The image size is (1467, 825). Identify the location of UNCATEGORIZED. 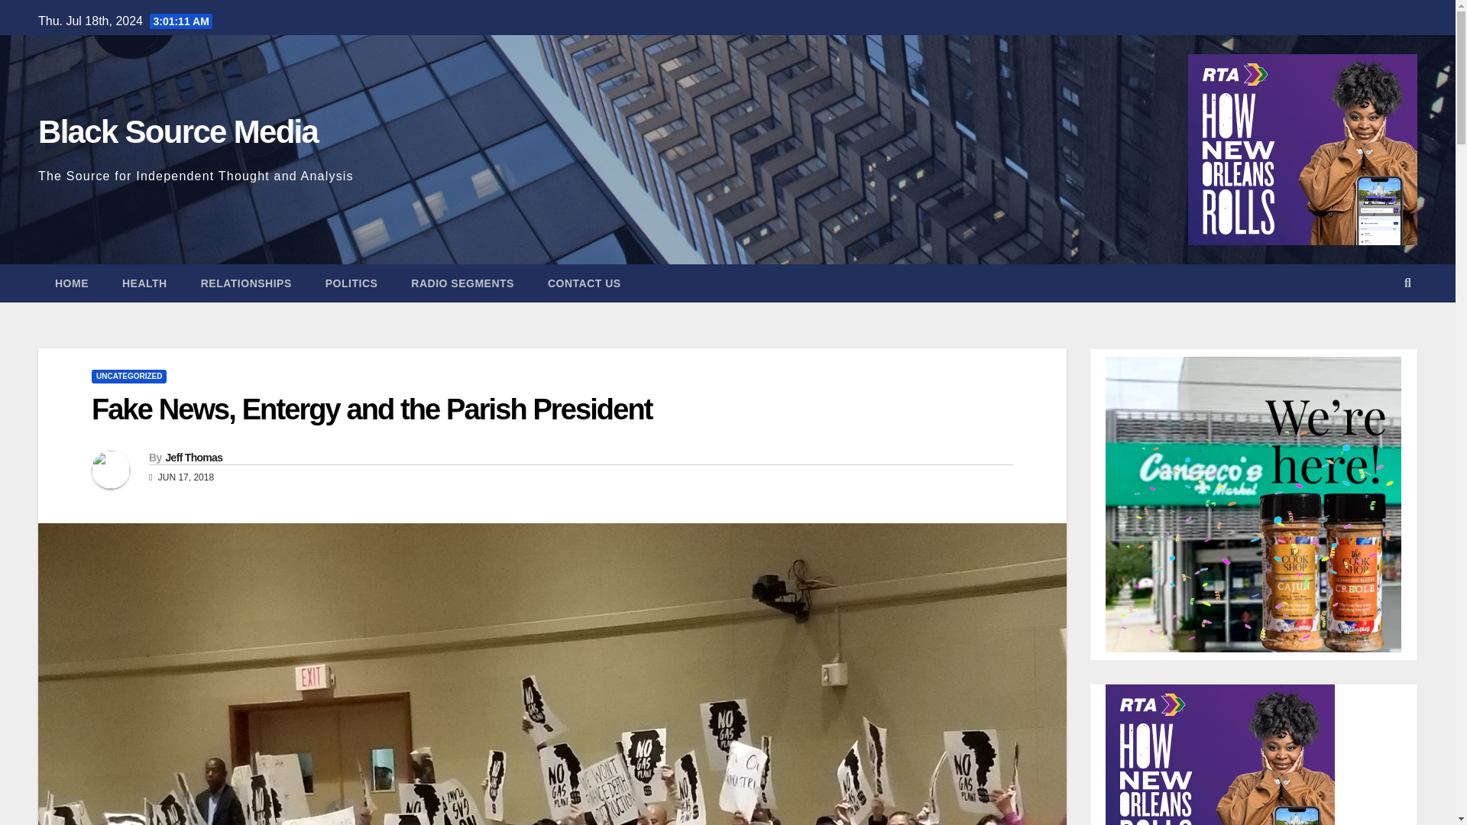
(128, 376).